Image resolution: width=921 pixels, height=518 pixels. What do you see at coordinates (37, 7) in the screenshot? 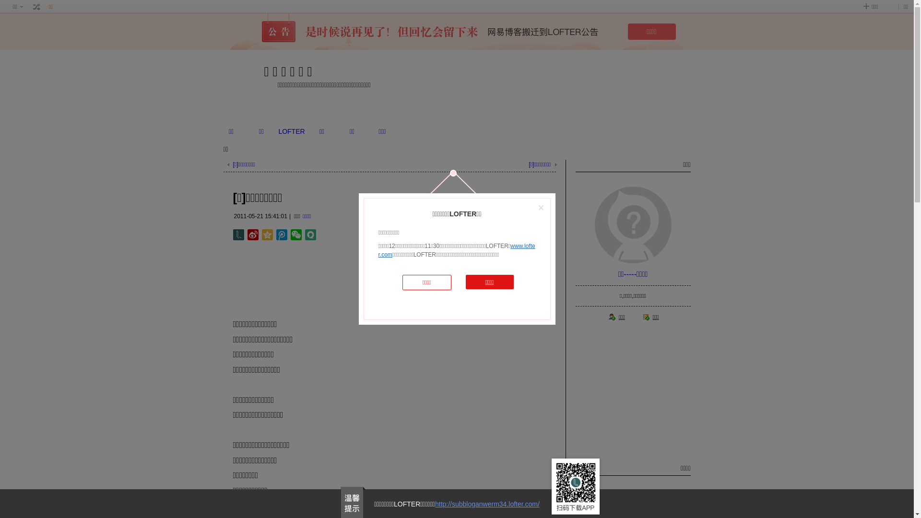
I see ` ` at bounding box center [37, 7].